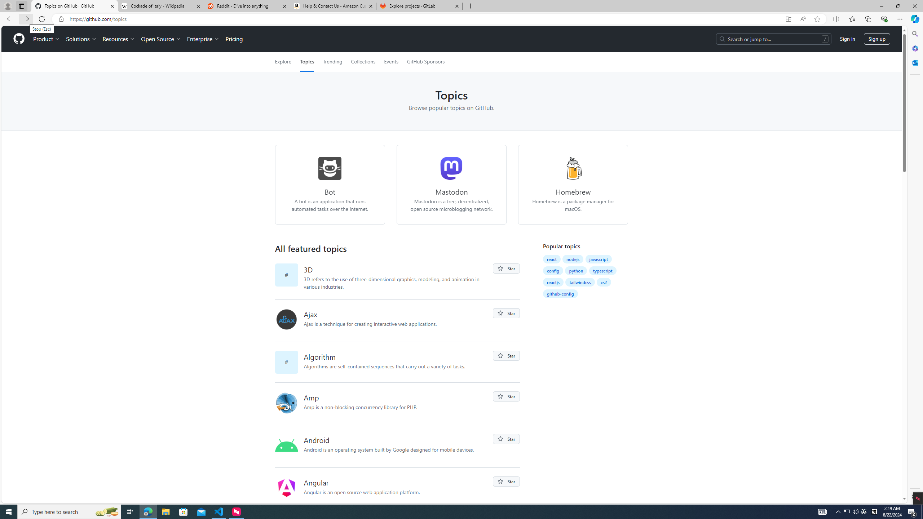 Image resolution: width=923 pixels, height=519 pixels. Describe the element at coordinates (788, 19) in the screenshot. I see `App available. Install GitHub` at that location.